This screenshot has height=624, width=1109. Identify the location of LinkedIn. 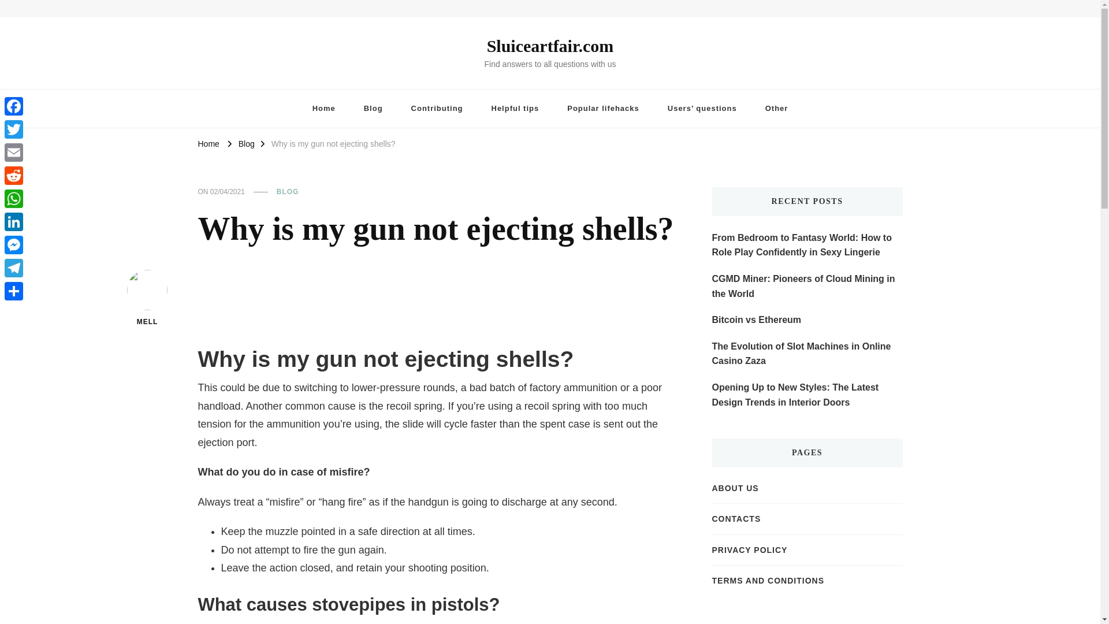
(14, 221).